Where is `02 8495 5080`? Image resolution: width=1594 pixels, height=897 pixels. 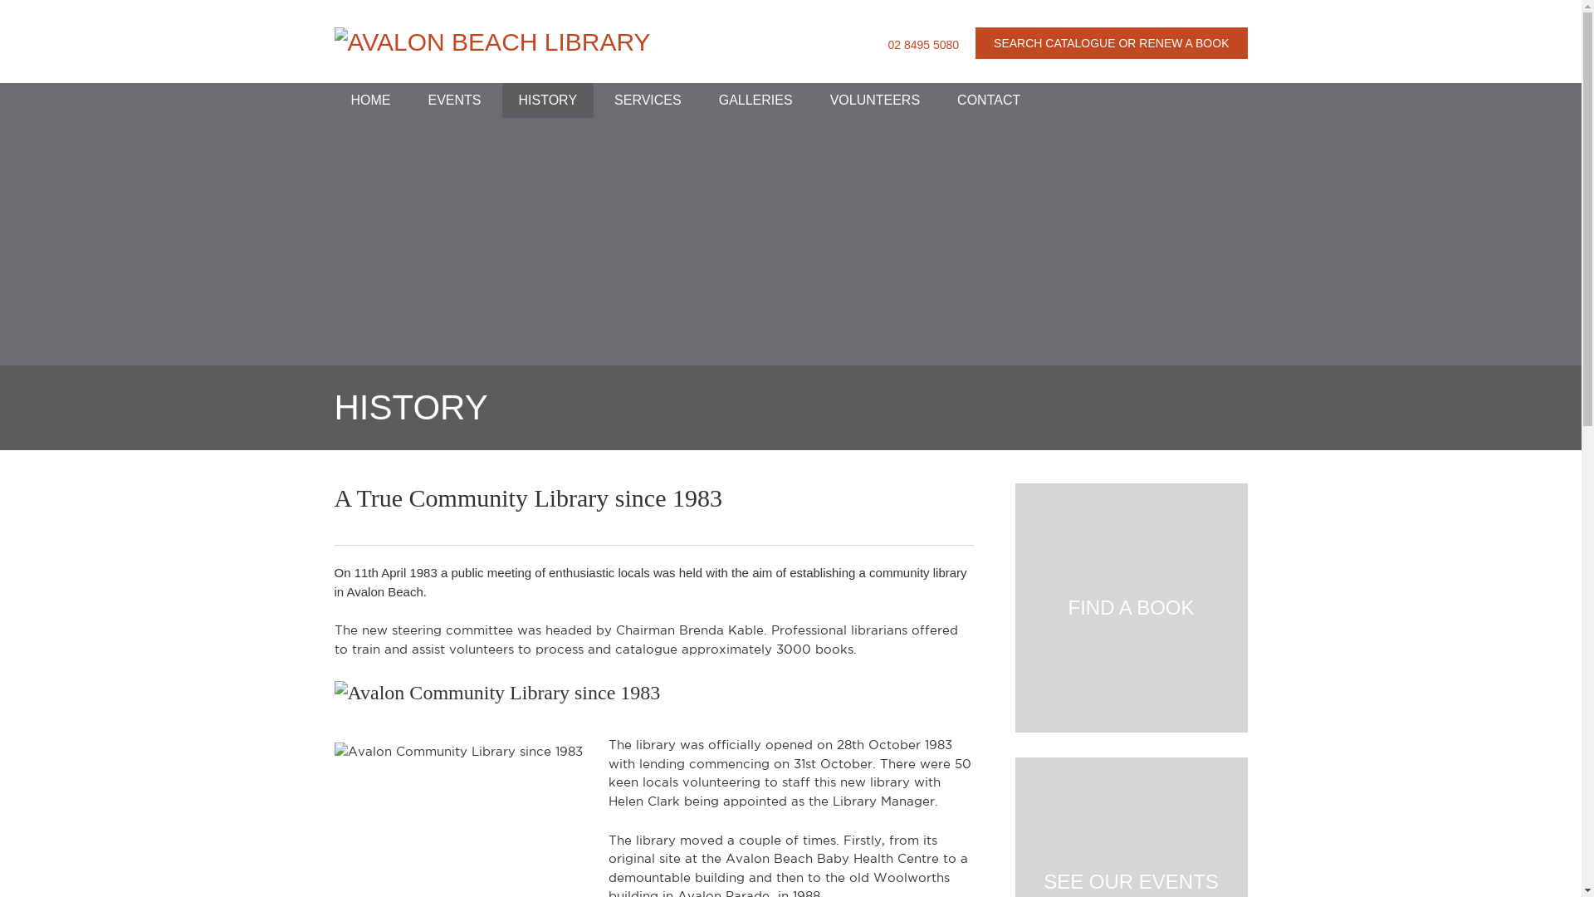 02 8495 5080 is located at coordinates (923, 45).